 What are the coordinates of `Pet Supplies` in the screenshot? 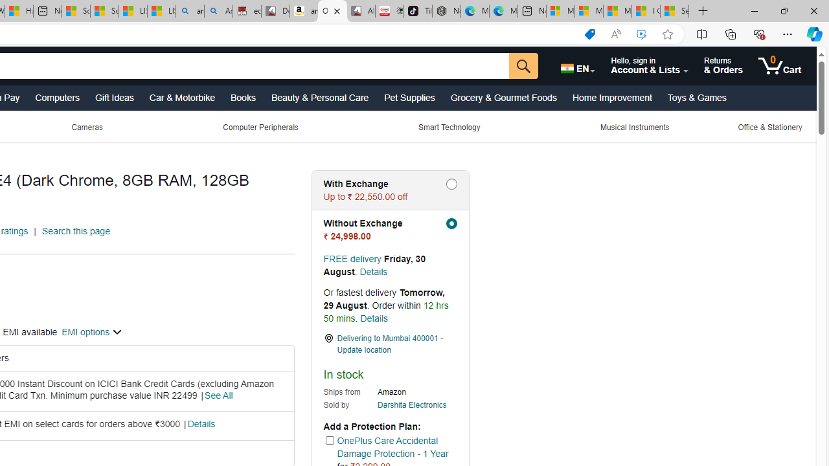 It's located at (409, 97).